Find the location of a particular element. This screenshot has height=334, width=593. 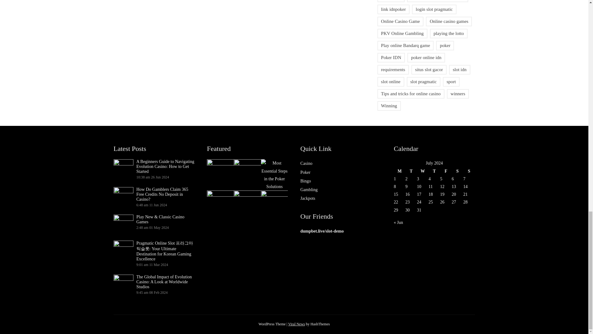

Tuesday is located at coordinates (411, 171).